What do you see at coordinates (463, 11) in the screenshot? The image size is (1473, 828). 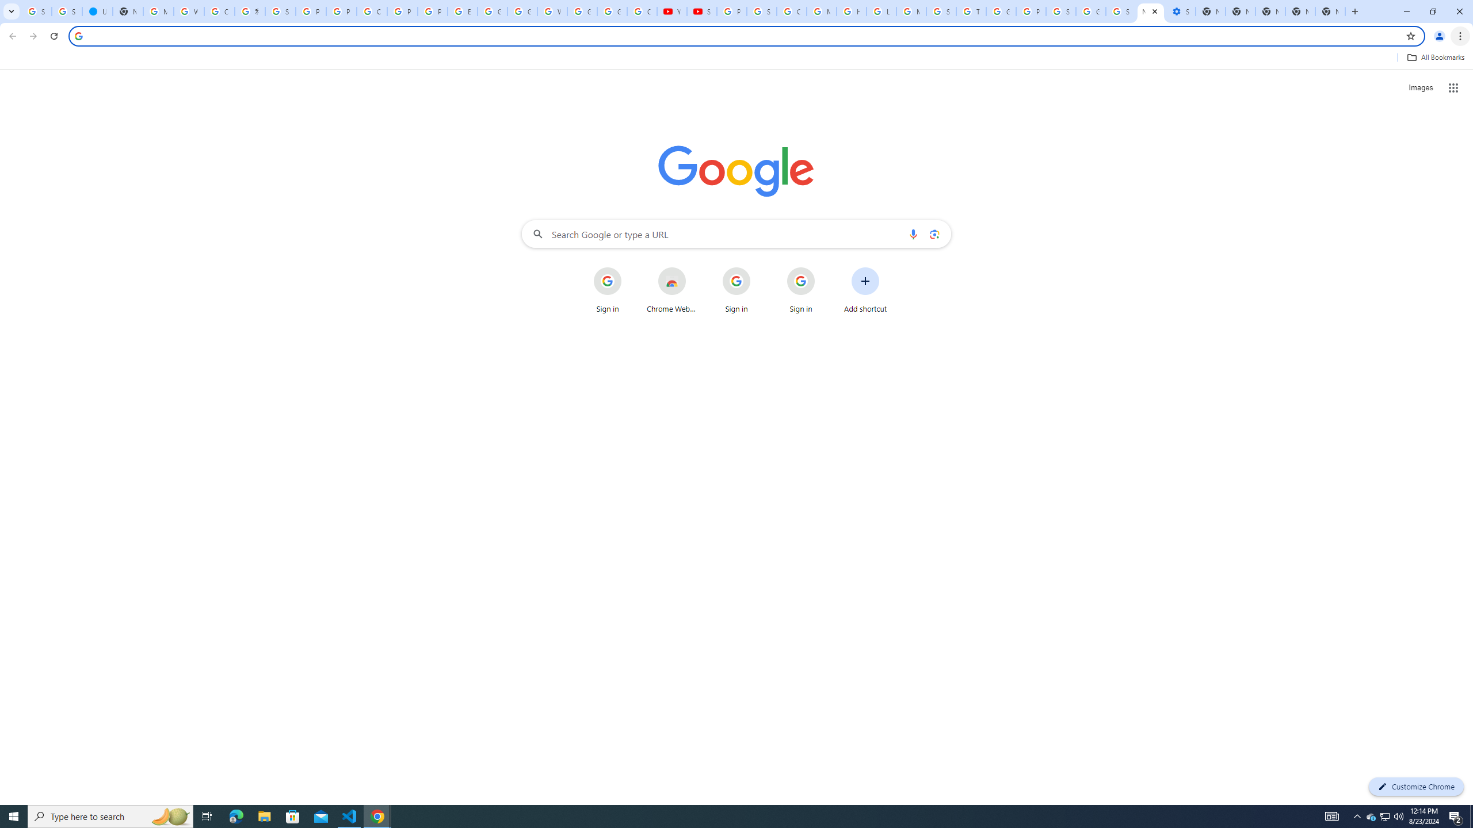 I see `Edit and view right-to-left text - Google Docs Editors Help` at bounding box center [463, 11].